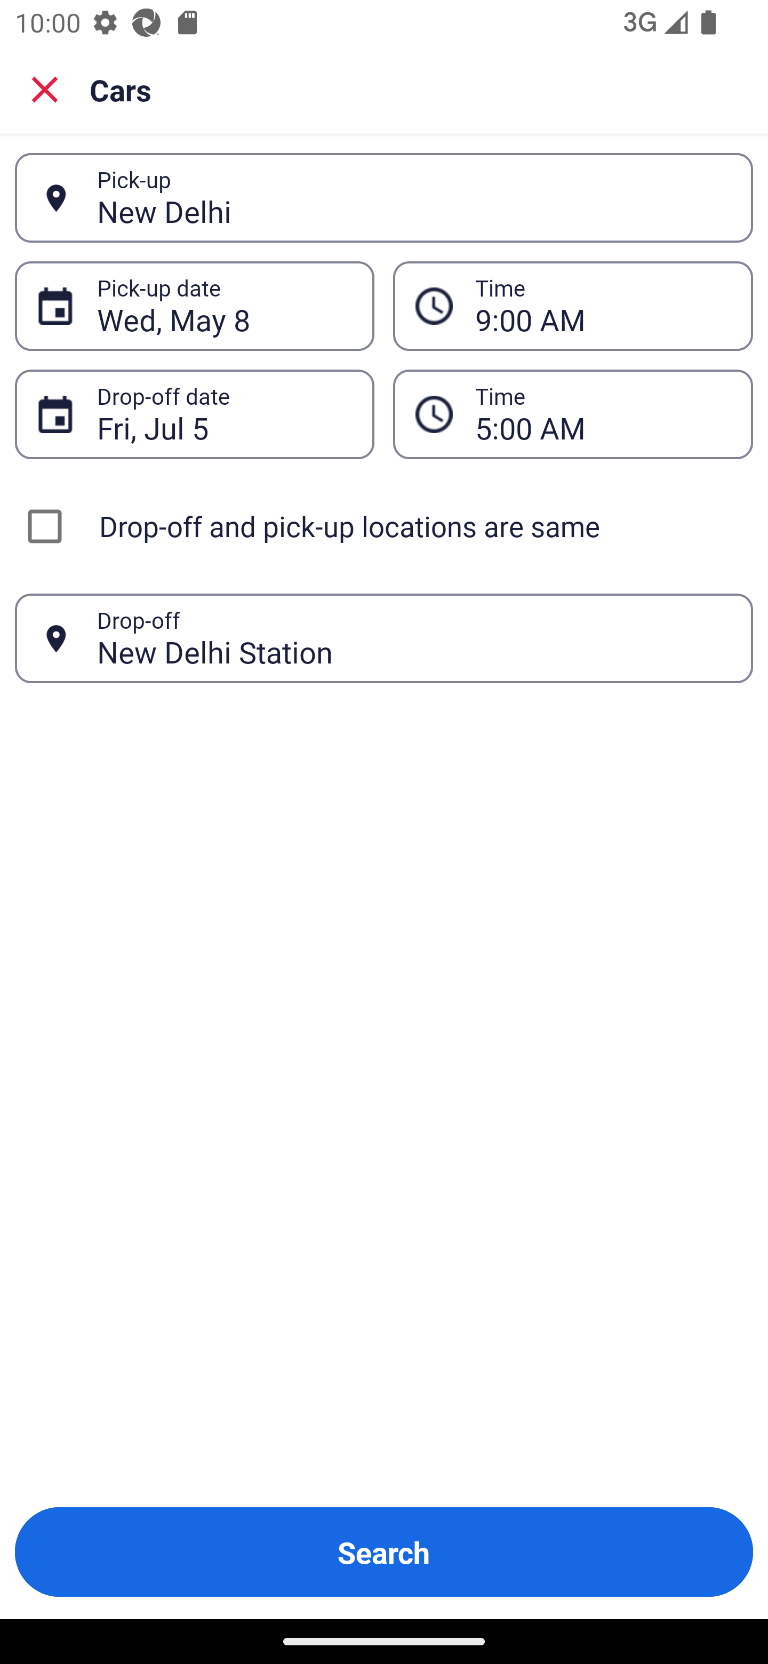 This screenshot has width=768, height=1664. I want to click on New Delhi Pick-up, so click(384, 198).